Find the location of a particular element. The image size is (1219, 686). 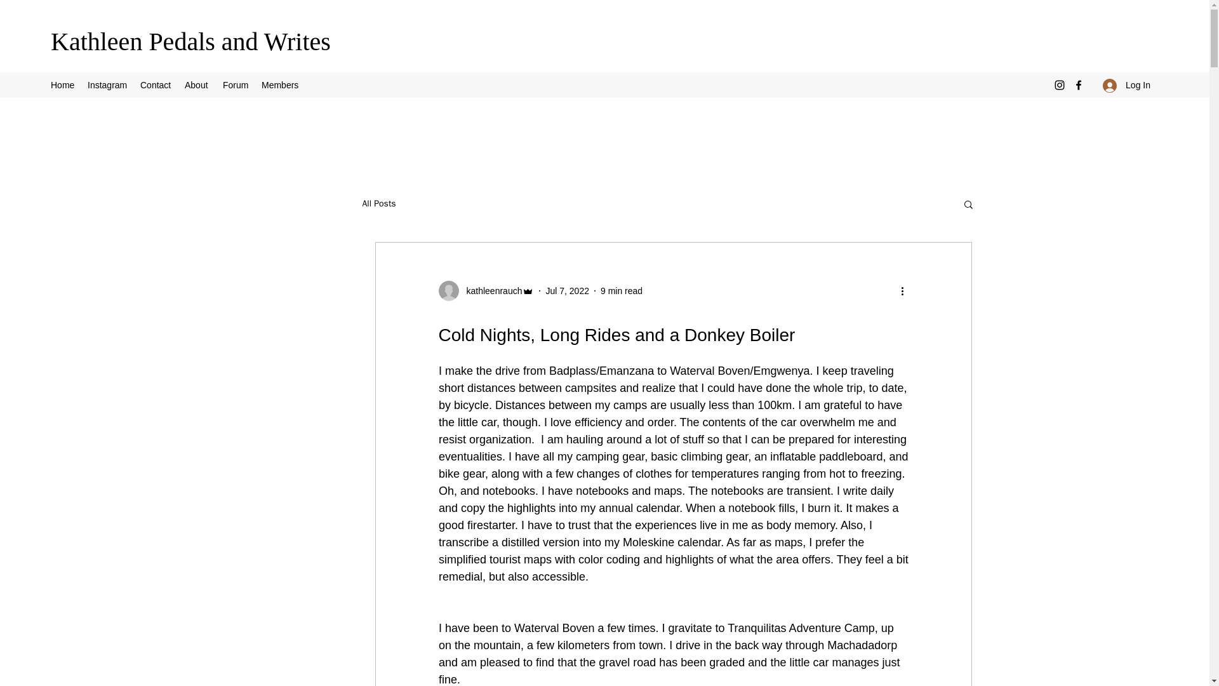

About is located at coordinates (197, 85).